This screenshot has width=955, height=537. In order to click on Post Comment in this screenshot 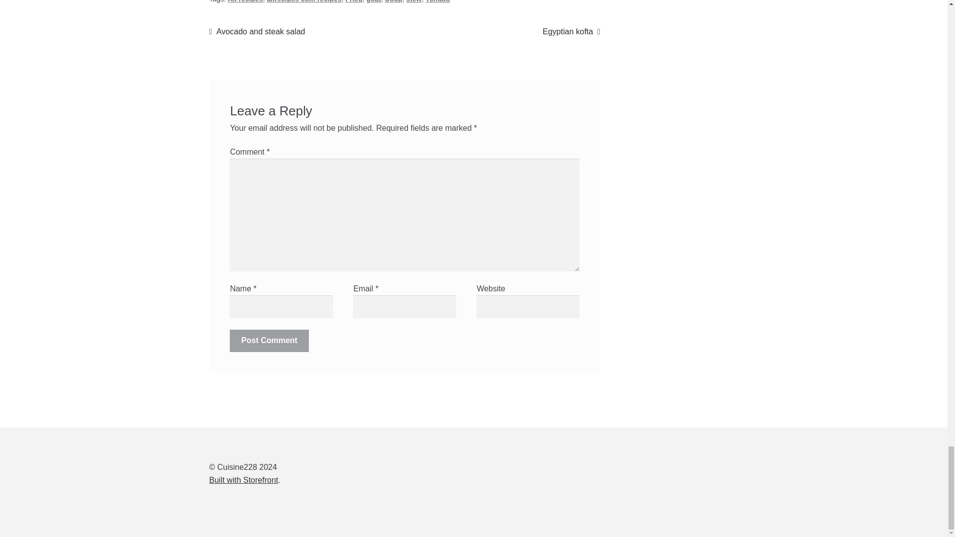, I will do `click(269, 341)`.